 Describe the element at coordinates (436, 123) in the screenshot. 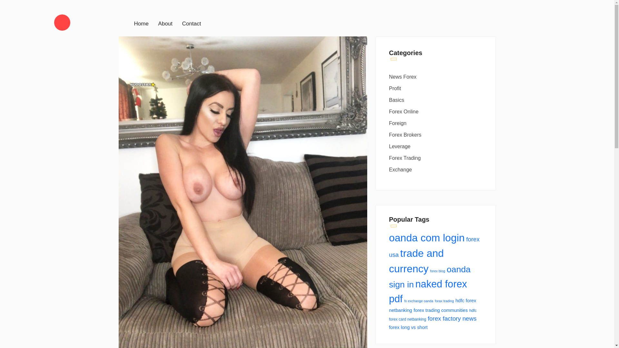

I see `Foreign` at that location.